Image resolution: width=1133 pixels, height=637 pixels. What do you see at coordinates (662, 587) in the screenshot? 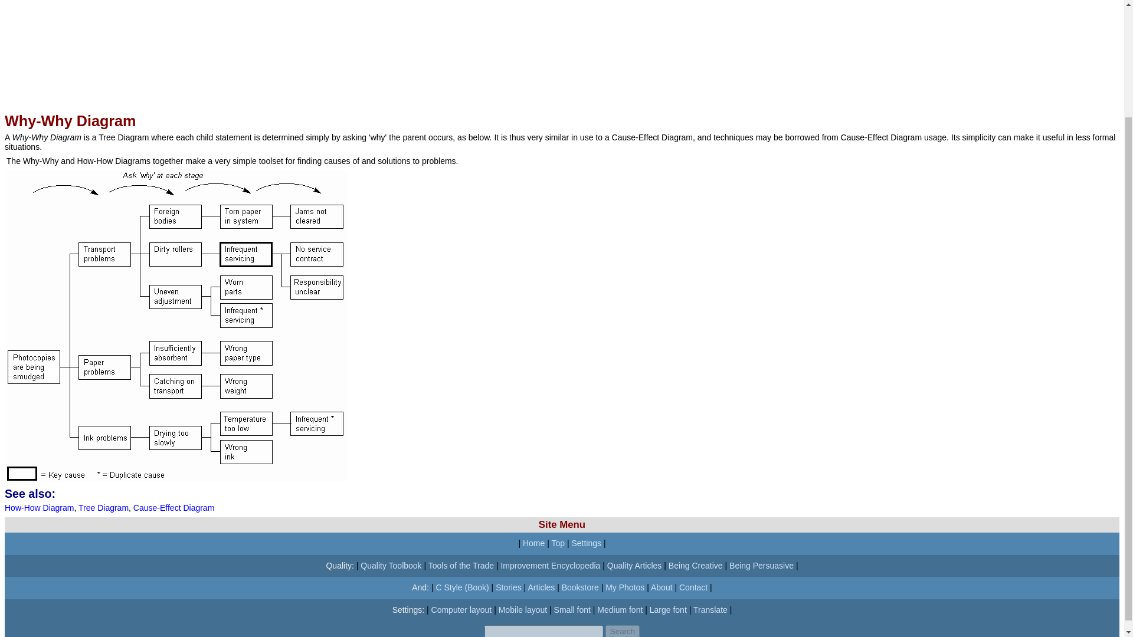
I see `About` at bounding box center [662, 587].